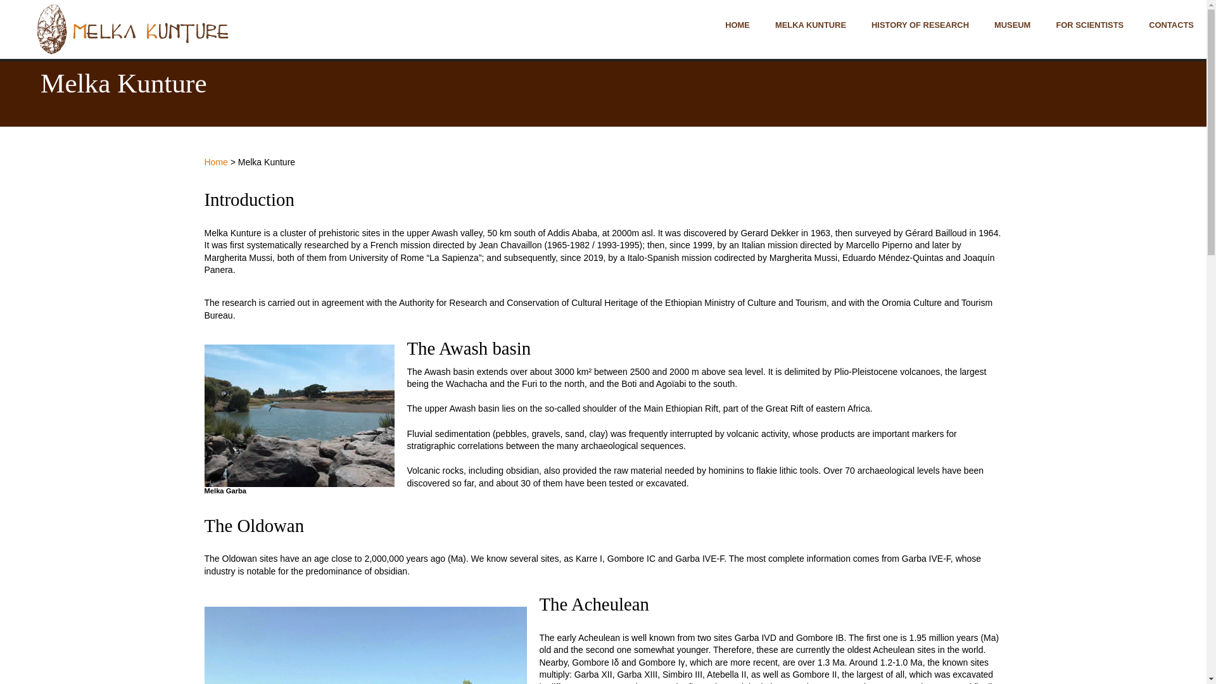  I want to click on MELKA KUNTURE, so click(810, 23).